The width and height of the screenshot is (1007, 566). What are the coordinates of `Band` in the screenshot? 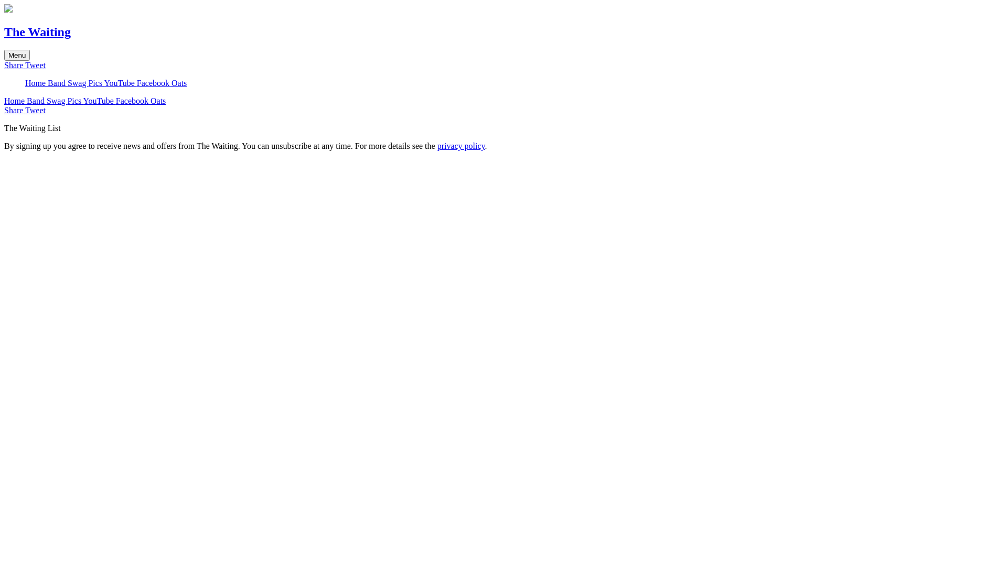 It's located at (58, 83).